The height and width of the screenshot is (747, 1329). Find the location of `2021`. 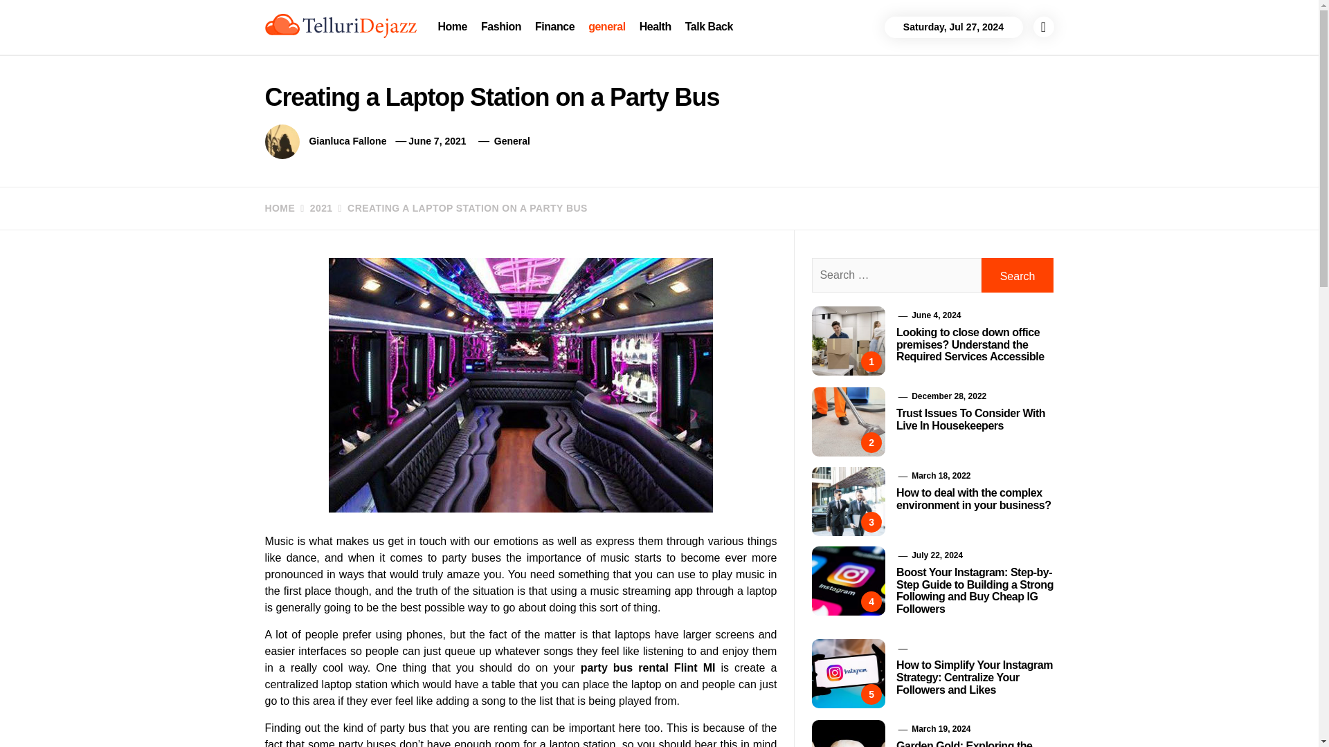

2021 is located at coordinates (314, 207).